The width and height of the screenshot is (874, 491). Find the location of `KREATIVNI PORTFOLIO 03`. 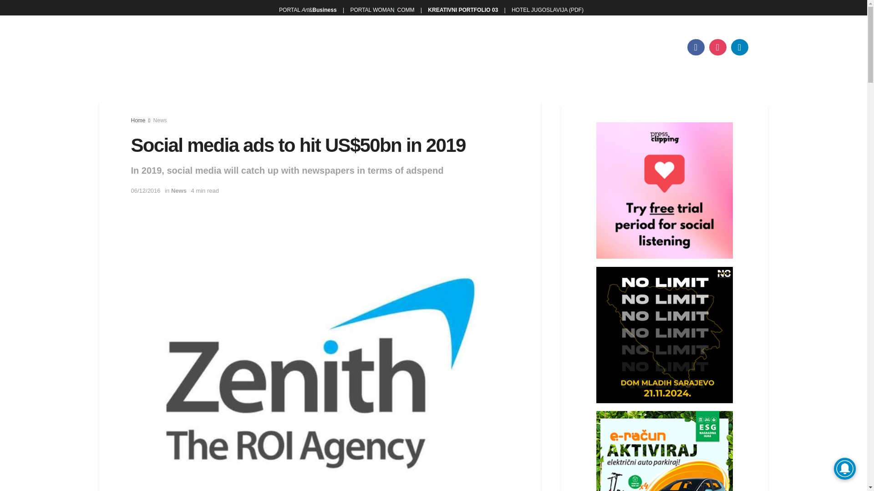

KREATIVNI PORTFOLIO 03 is located at coordinates (462, 10).